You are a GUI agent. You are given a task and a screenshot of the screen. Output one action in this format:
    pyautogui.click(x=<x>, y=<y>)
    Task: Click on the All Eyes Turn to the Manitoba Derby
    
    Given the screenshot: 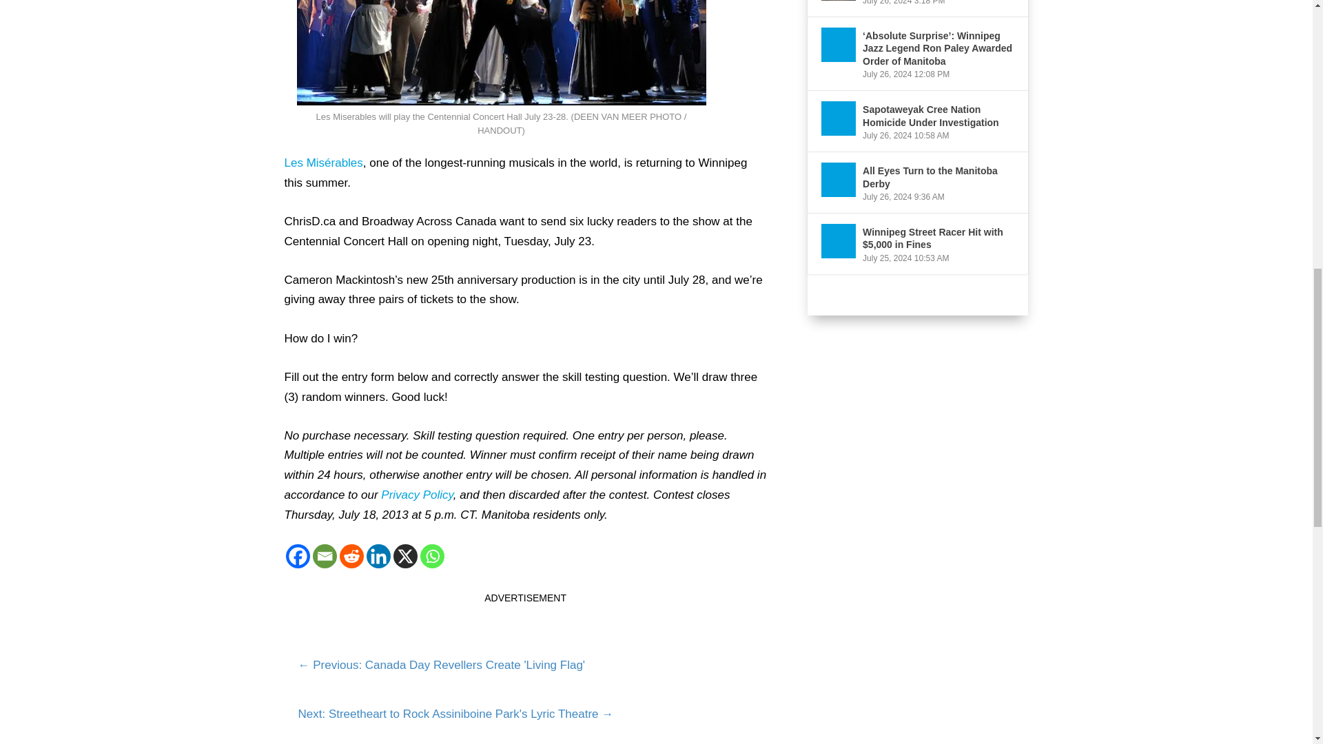 What is the action you would take?
    pyautogui.click(x=839, y=180)
    